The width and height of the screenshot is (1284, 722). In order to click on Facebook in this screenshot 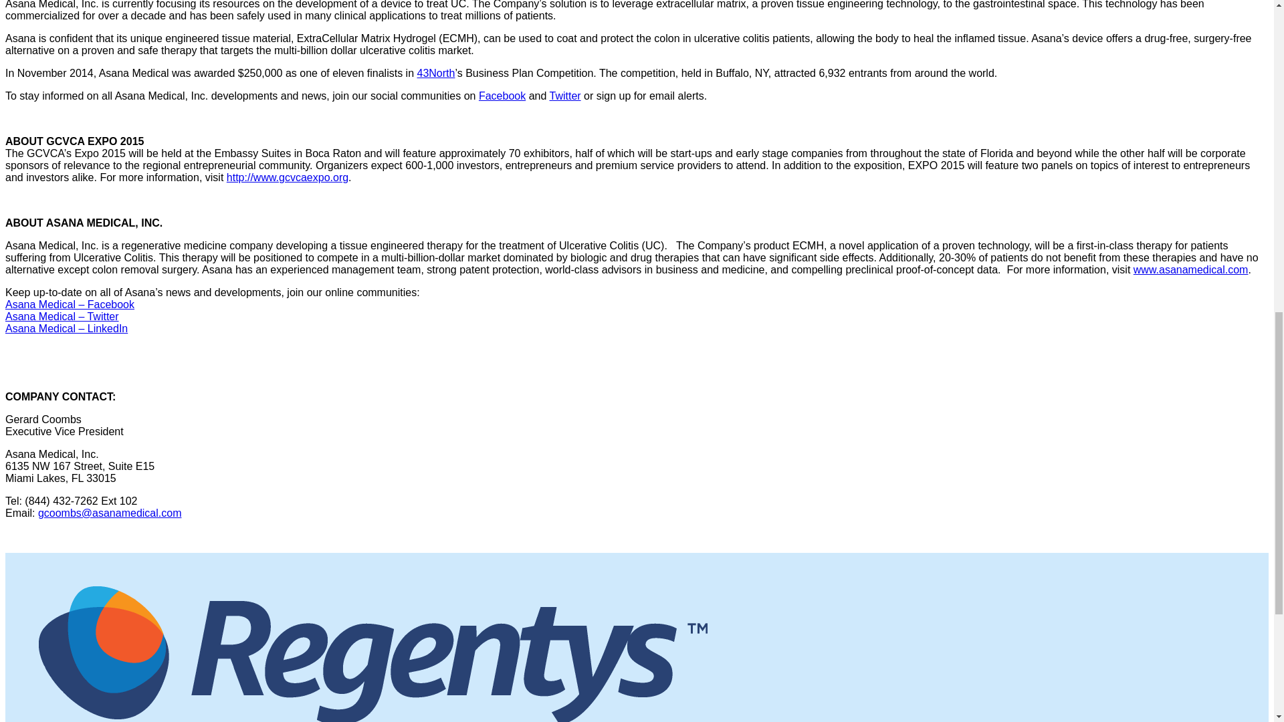, I will do `click(502, 96)`.